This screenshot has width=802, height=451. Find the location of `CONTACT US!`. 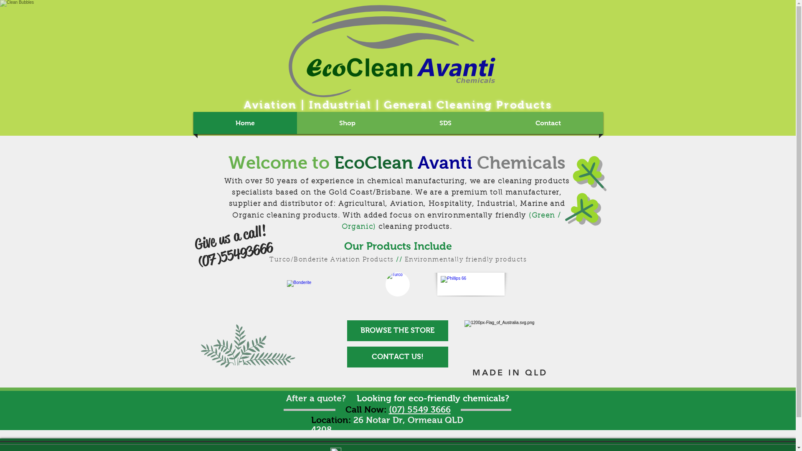

CONTACT US! is located at coordinates (397, 357).